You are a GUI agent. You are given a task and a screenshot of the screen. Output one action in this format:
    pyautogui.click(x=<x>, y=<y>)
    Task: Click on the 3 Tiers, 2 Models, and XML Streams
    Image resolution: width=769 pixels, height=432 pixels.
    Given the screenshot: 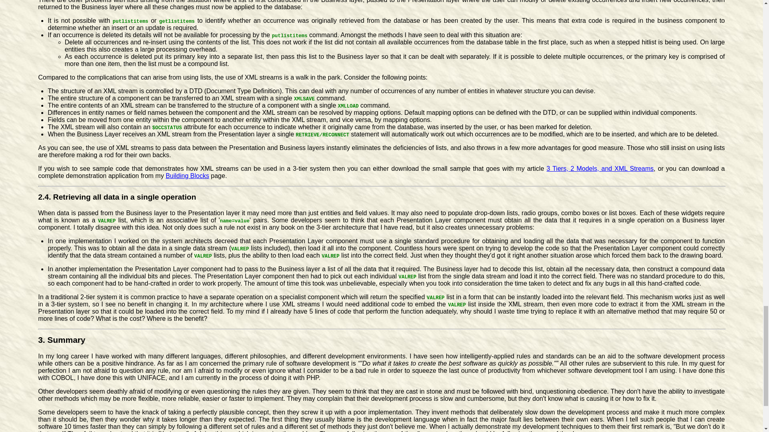 What is the action you would take?
    pyautogui.click(x=600, y=168)
    